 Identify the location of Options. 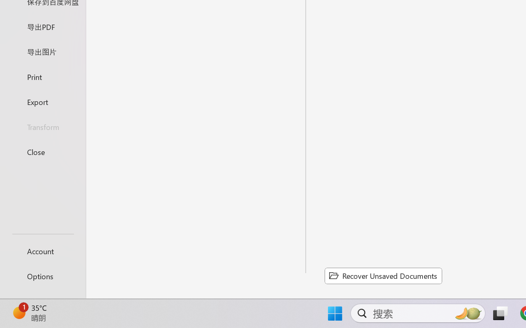
(43, 276).